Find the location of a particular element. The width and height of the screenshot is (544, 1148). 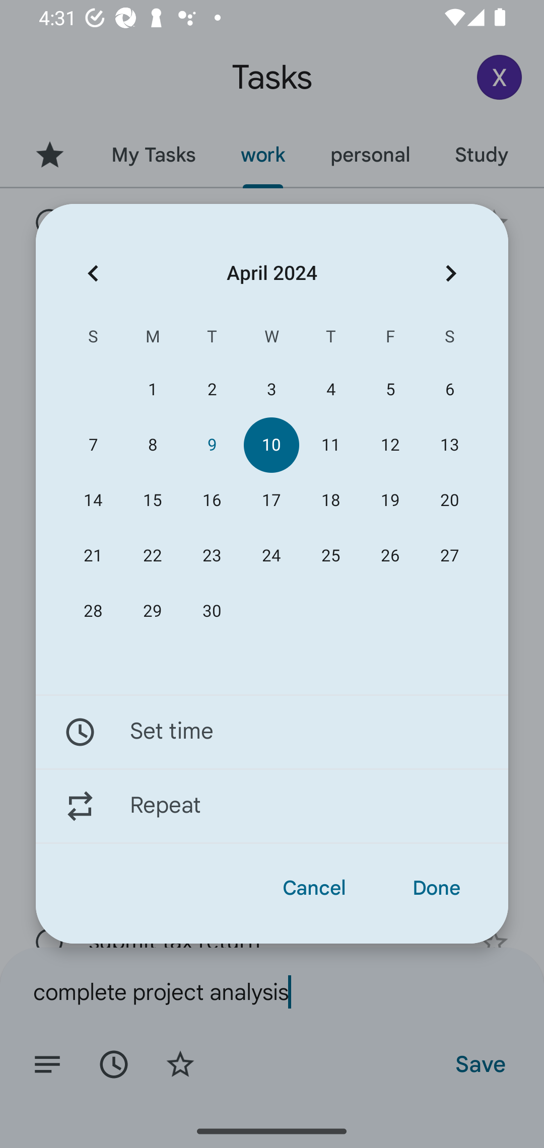

30 30 April 2024 is located at coordinates (212, 611).